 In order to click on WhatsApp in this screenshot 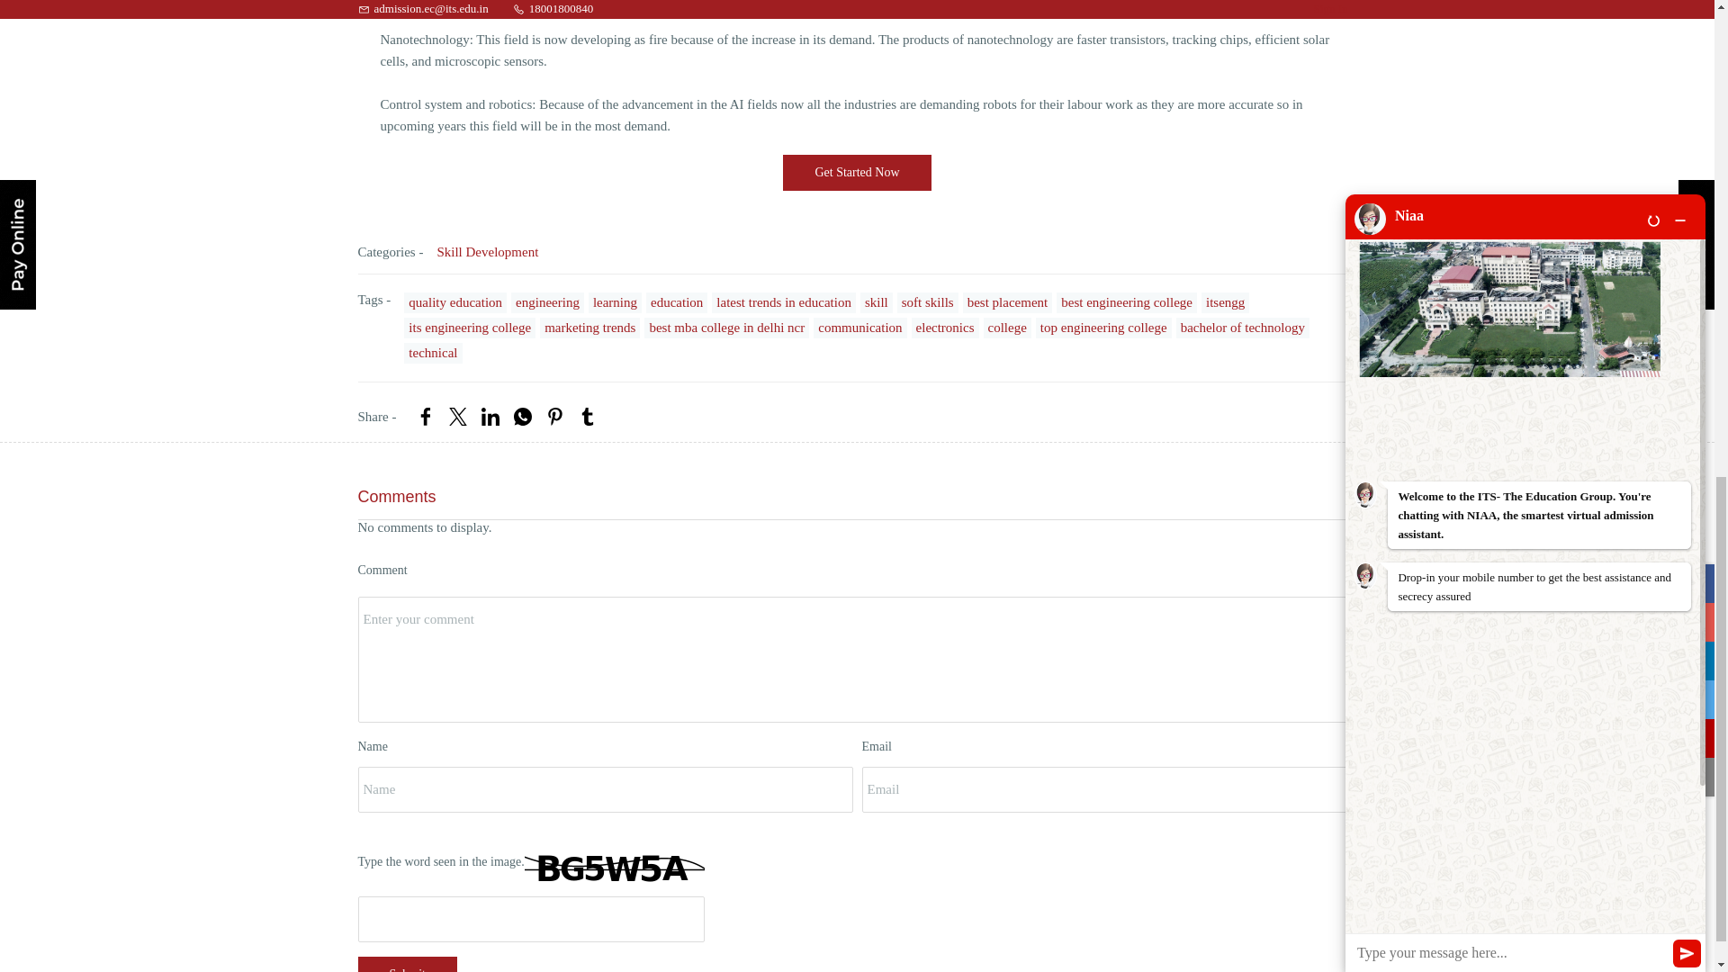, I will do `click(522, 417)`.